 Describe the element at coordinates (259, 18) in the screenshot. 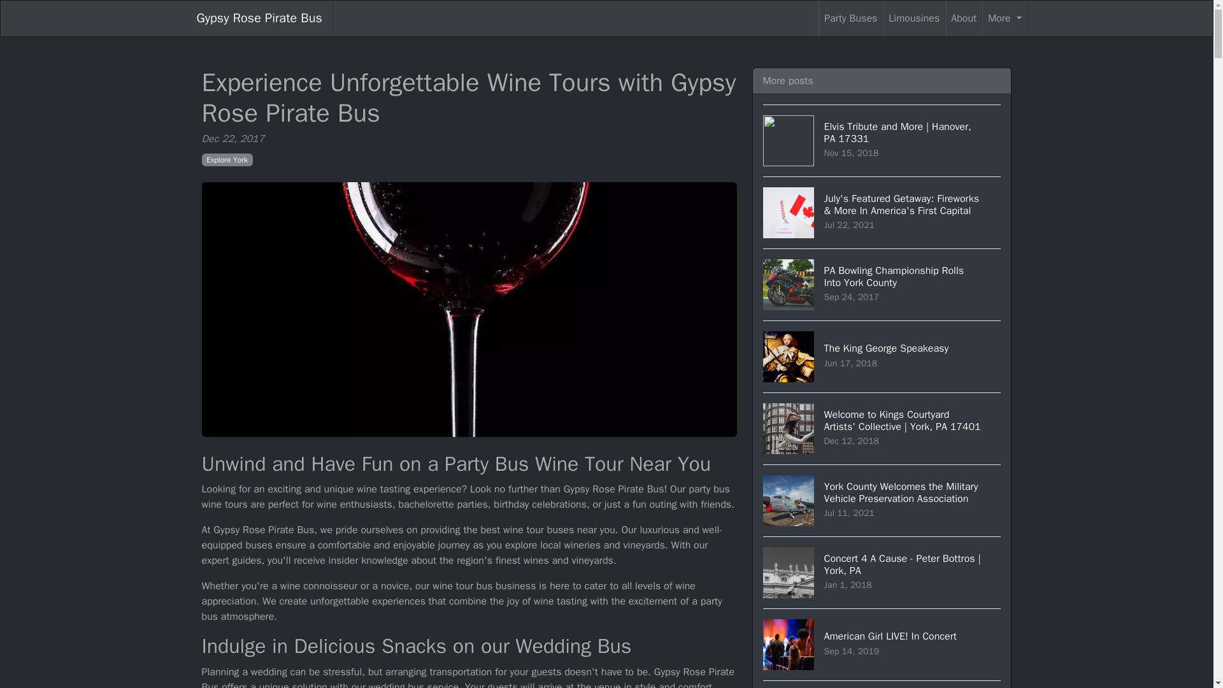

I see `Gypsy Rose Pirate Bus` at that location.